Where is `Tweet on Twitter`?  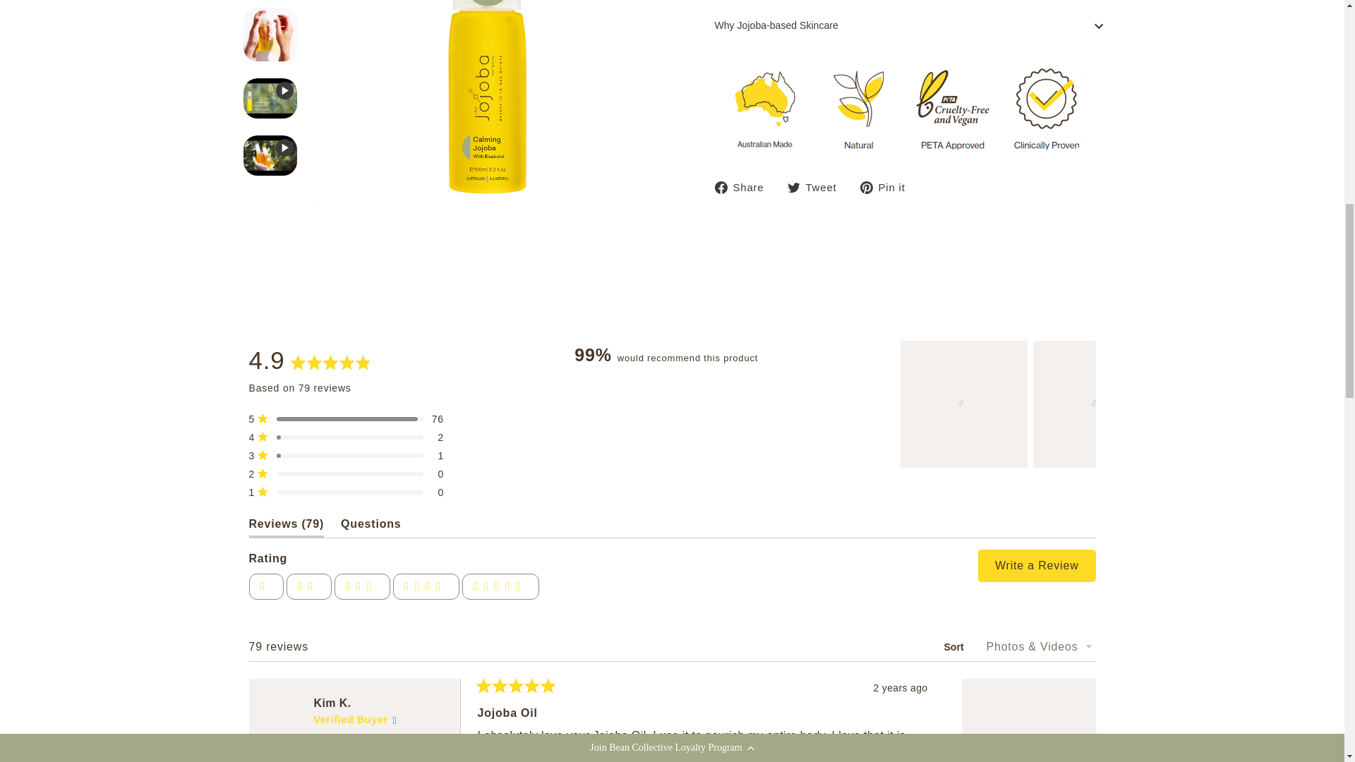
Tweet on Twitter is located at coordinates (817, 186).